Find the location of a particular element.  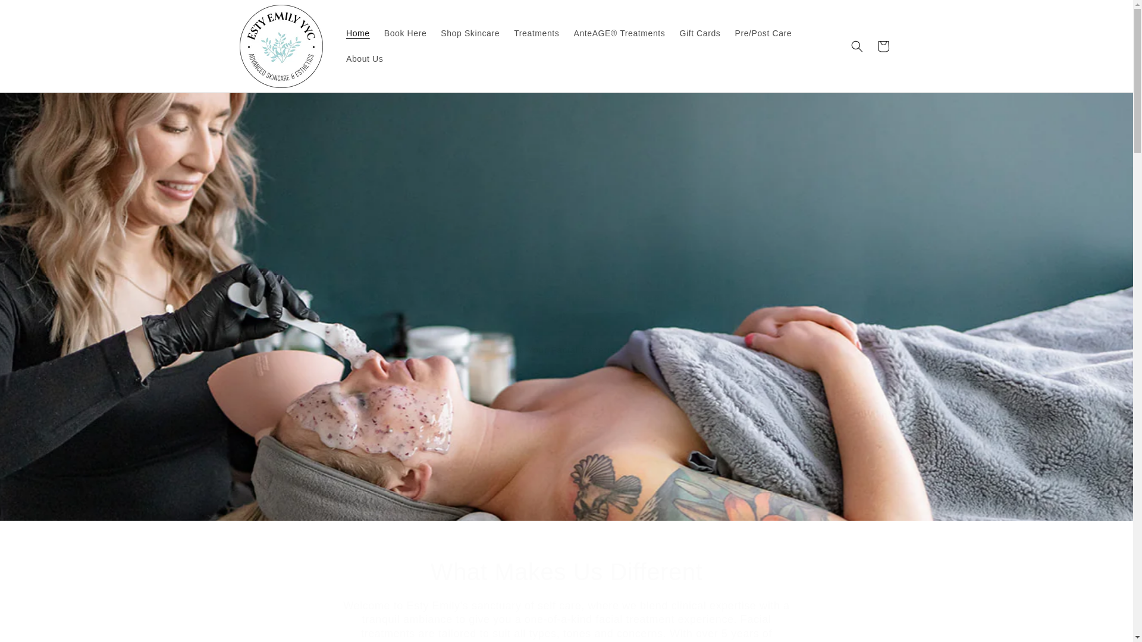

Cart is located at coordinates (882, 46).